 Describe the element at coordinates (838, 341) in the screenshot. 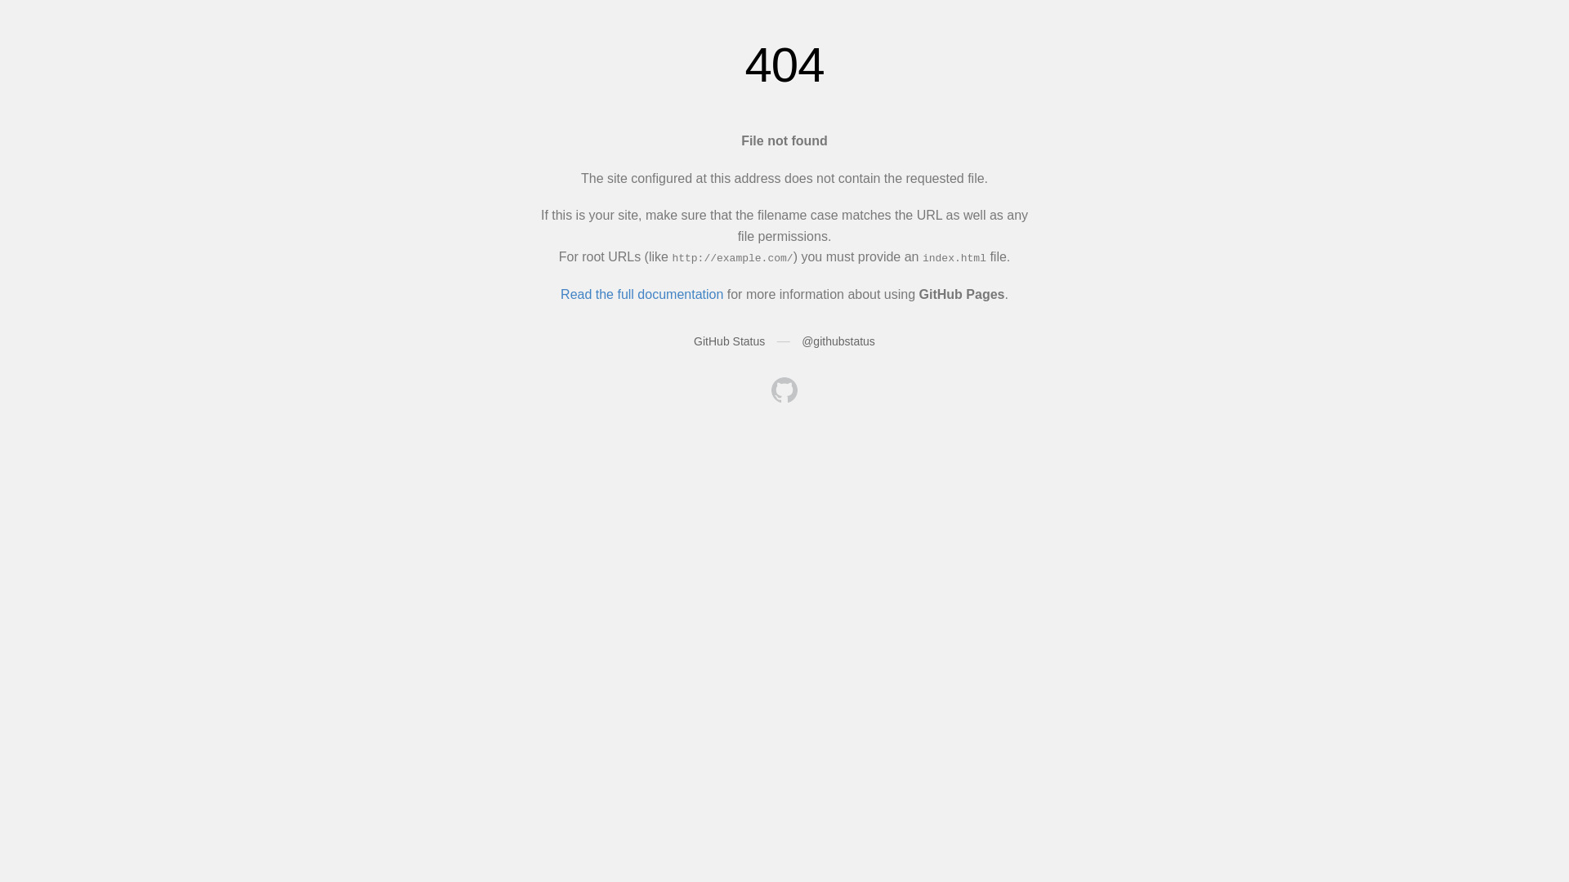

I see `@githubstatus` at that location.